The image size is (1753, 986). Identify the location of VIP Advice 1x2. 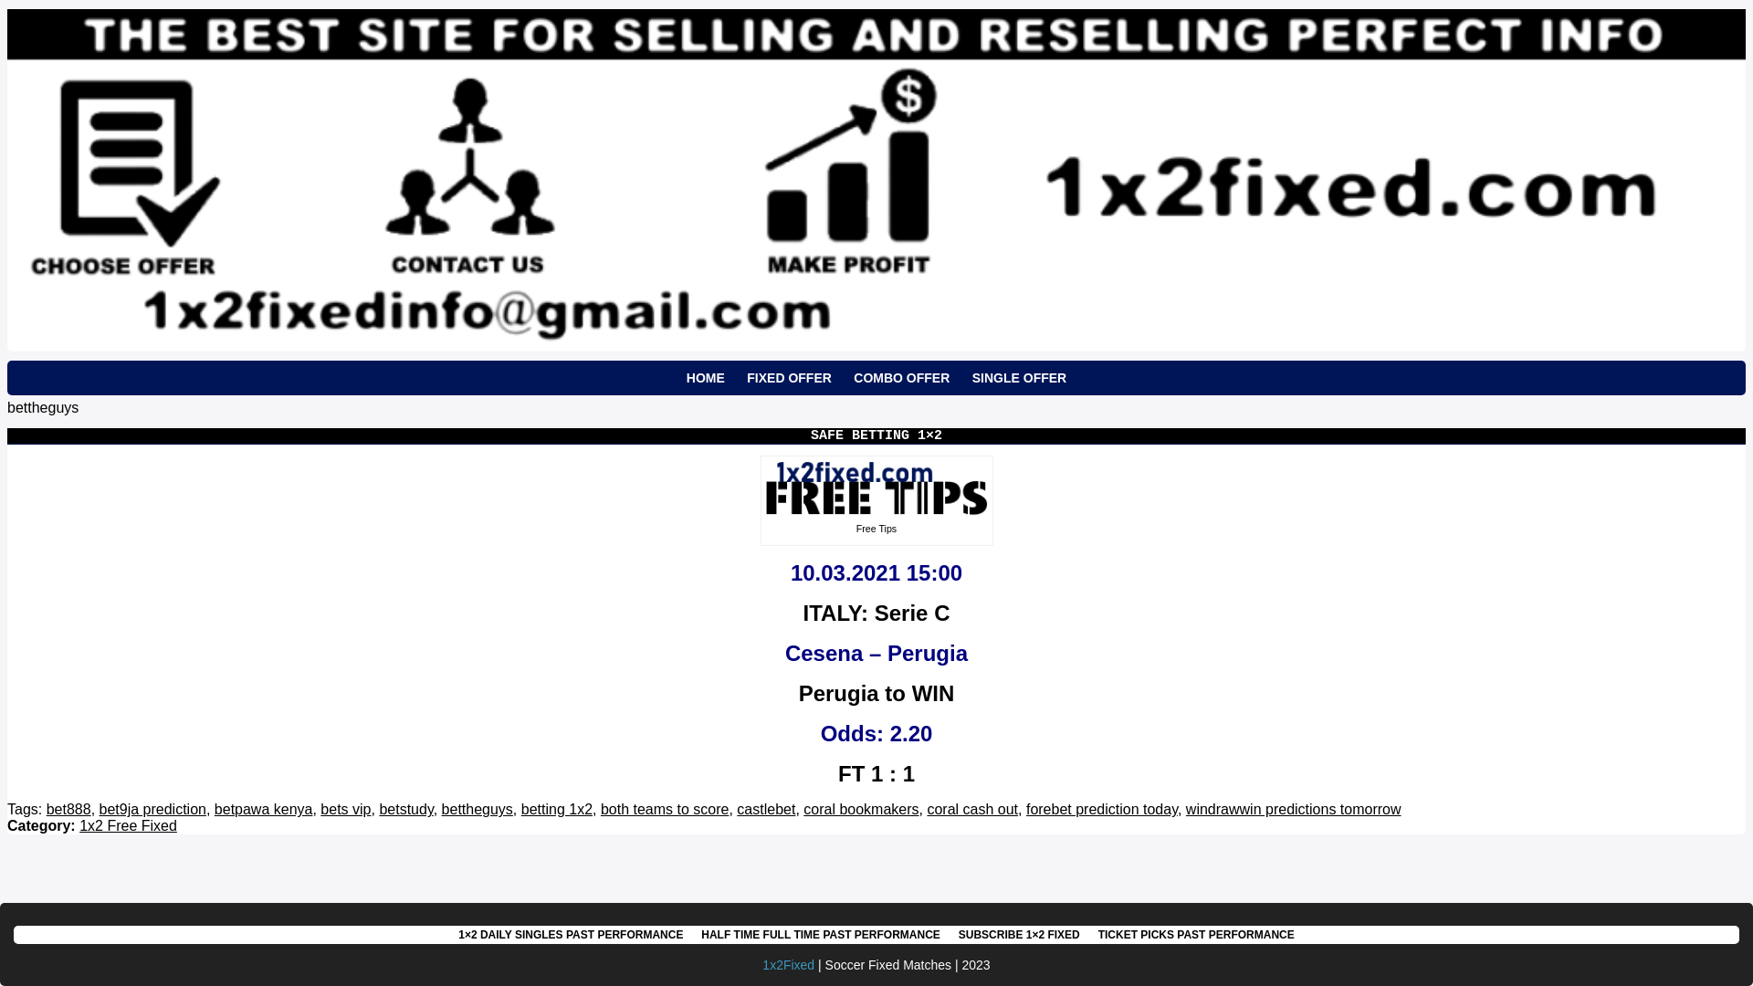
(876, 488).